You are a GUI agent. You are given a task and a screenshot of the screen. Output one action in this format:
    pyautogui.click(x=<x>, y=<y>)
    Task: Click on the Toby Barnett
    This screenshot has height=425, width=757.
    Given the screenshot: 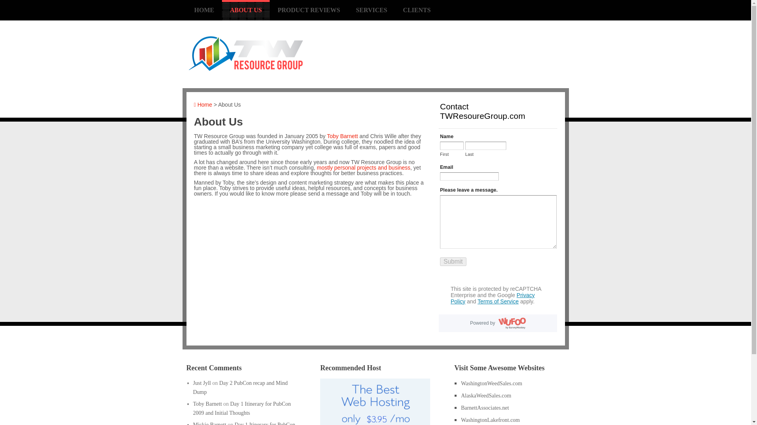 What is the action you would take?
    pyautogui.click(x=207, y=404)
    